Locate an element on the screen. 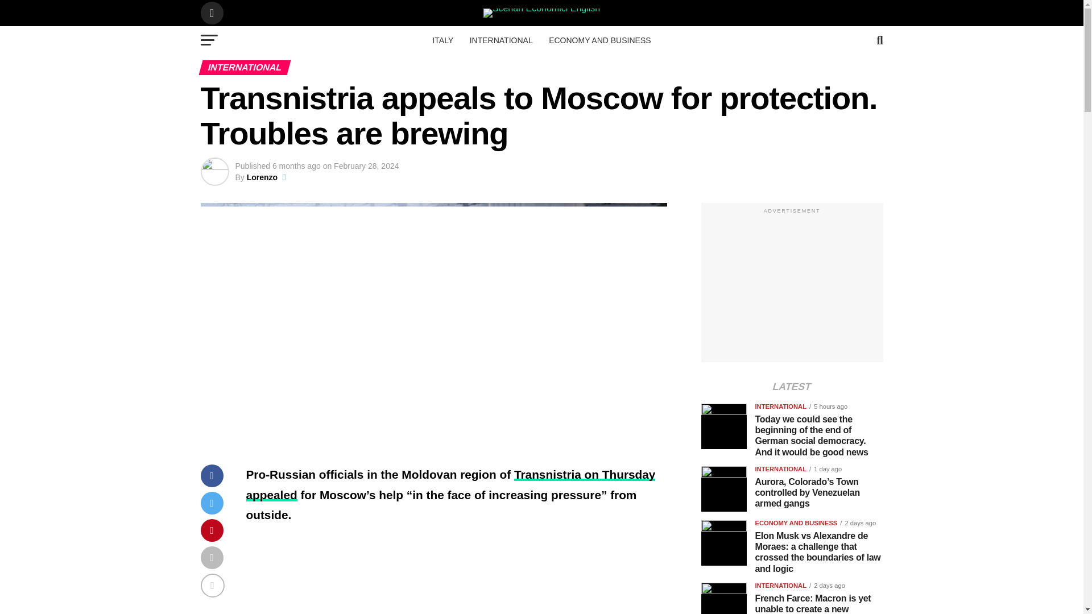 The height and width of the screenshot is (614, 1092). Posts by Lorenzo is located at coordinates (262, 177).